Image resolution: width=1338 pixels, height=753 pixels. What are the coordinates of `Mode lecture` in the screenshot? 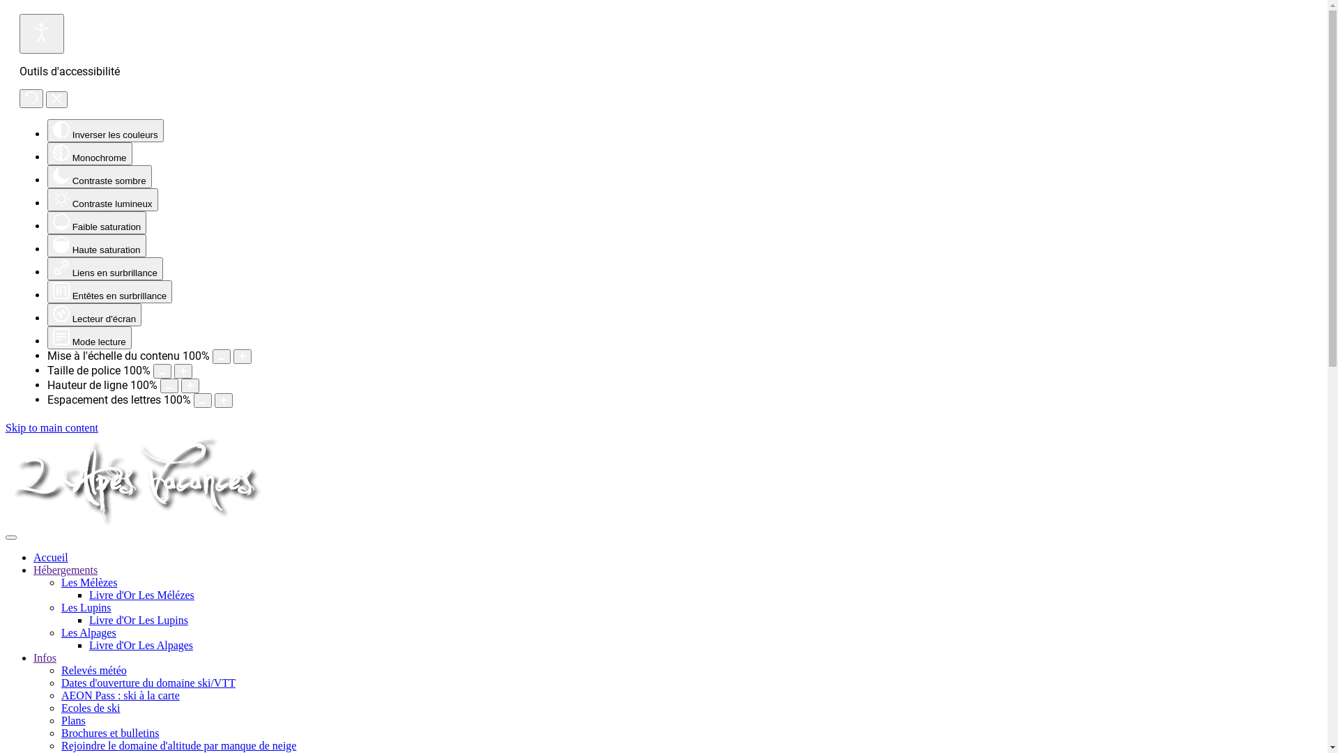 It's located at (89, 337).